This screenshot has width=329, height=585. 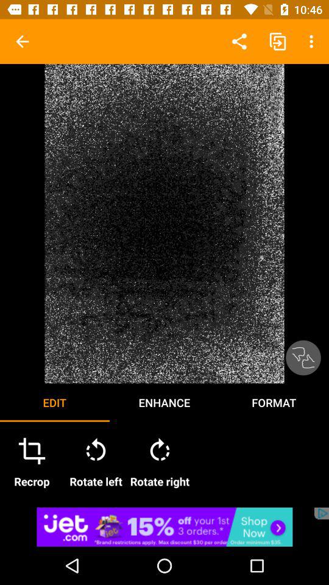 I want to click on open advertisement, so click(x=164, y=526).